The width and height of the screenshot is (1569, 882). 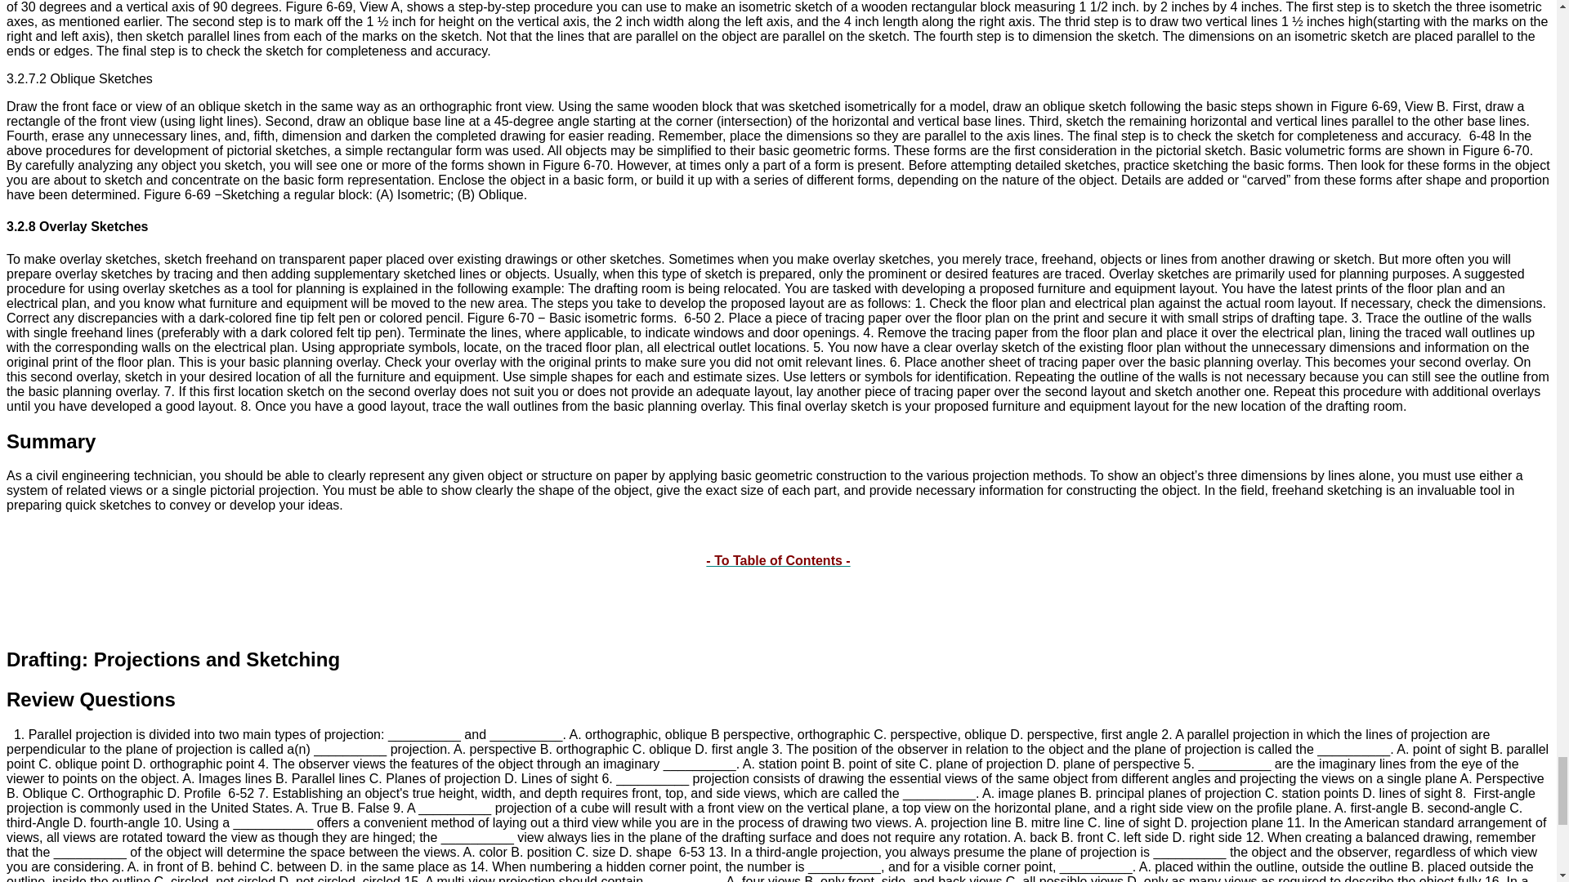 I want to click on Review Questions, so click(x=91, y=699).